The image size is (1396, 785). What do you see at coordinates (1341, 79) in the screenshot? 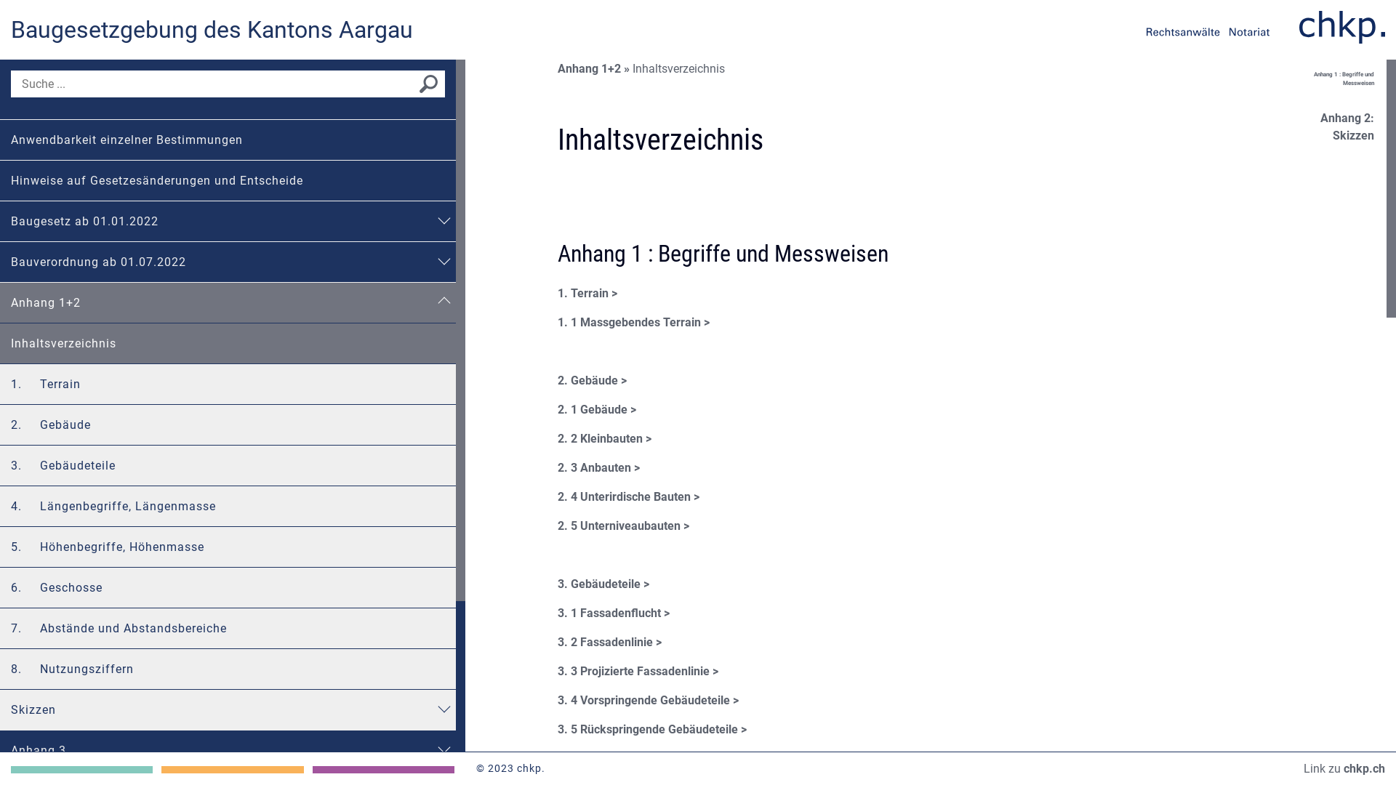
I see `Anhang 1 : Begriffe und Messweisen` at bounding box center [1341, 79].